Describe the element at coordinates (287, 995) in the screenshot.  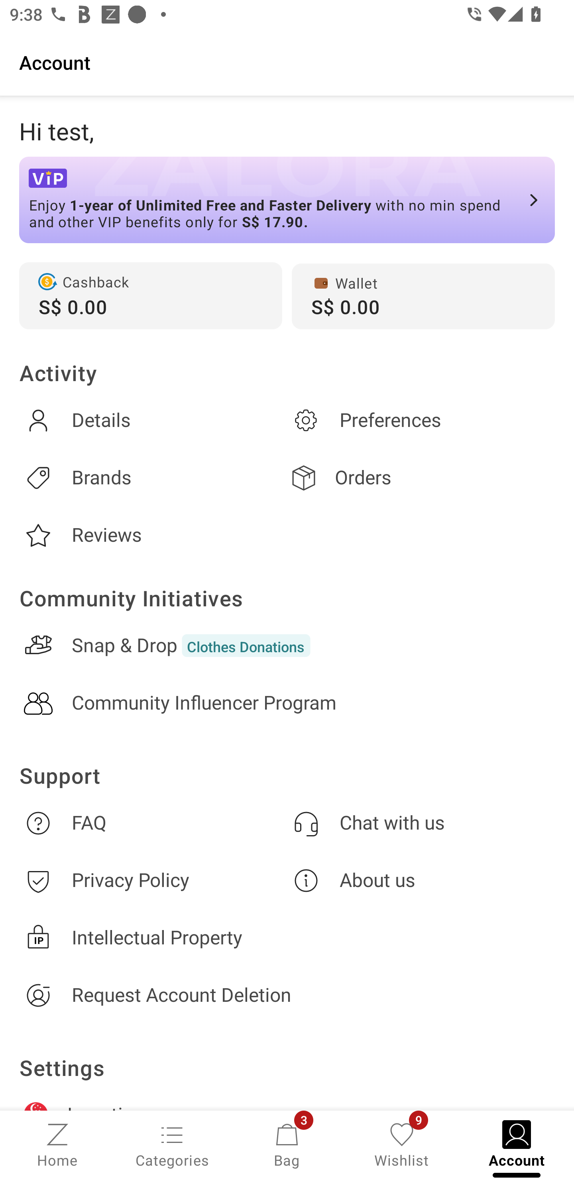
I see `Request Account Deletion` at that location.